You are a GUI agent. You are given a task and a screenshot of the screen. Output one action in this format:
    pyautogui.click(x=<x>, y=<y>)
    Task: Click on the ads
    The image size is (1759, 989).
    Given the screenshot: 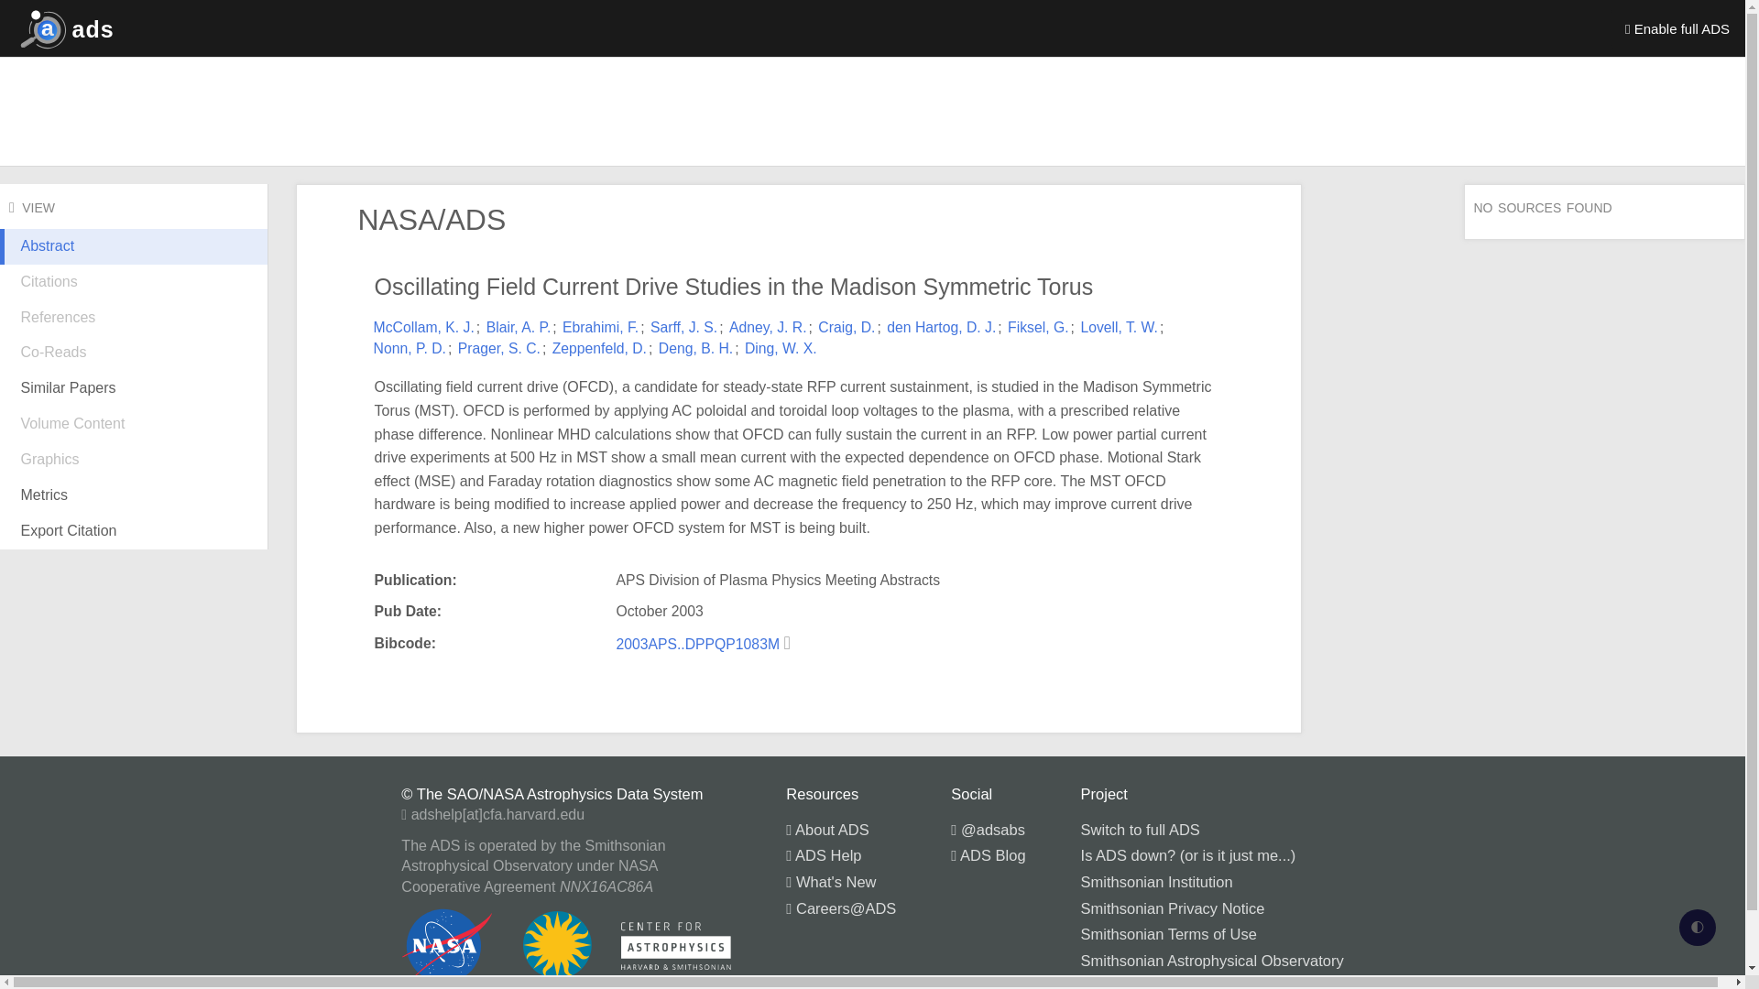 What is the action you would take?
    pyautogui.click(x=62, y=27)
    